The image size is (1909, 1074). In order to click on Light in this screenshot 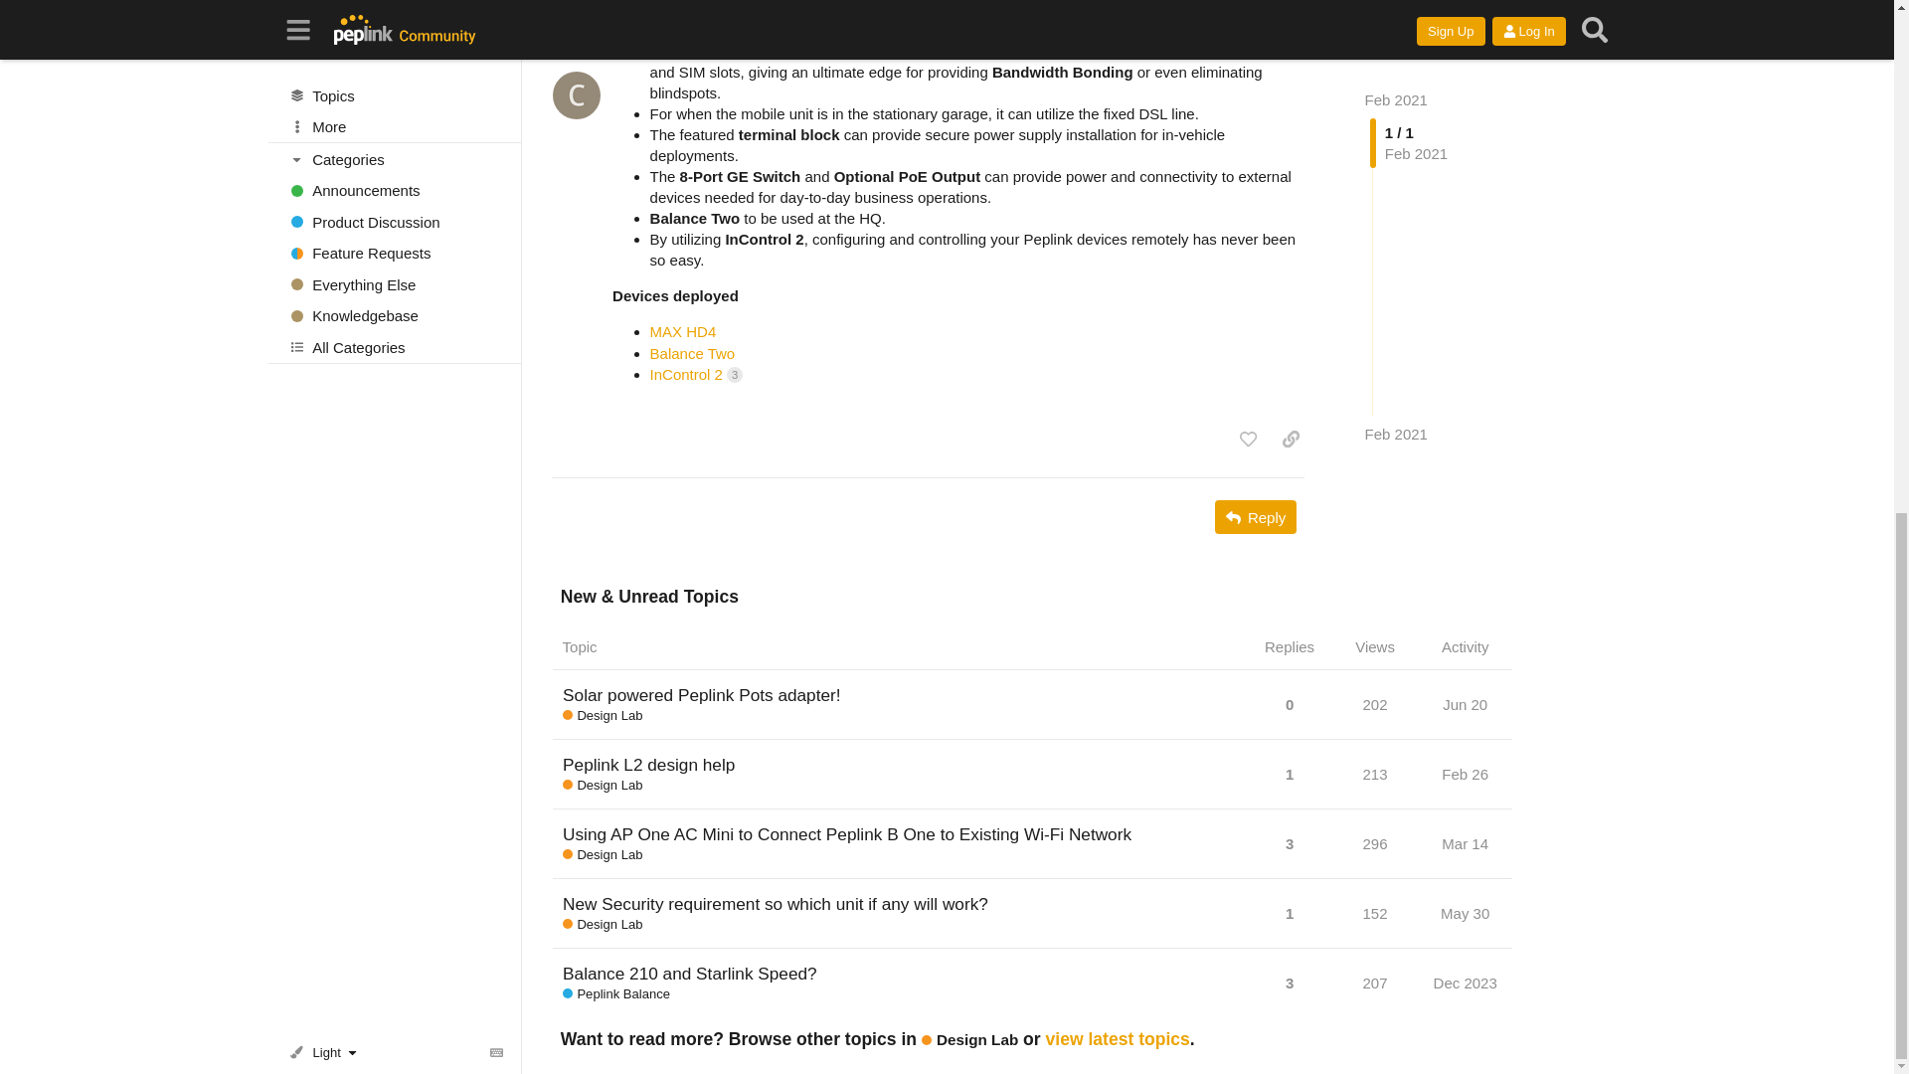, I will do `click(326, 73)`.